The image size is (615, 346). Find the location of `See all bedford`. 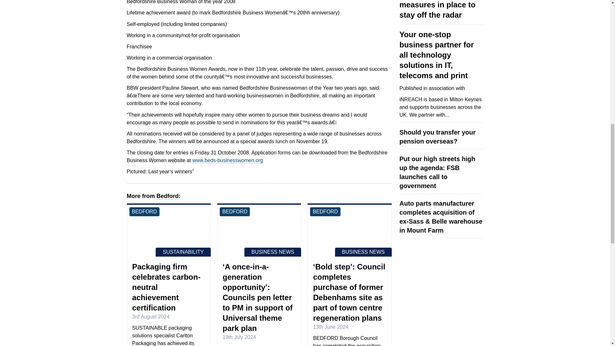

See all bedford is located at coordinates (144, 211).